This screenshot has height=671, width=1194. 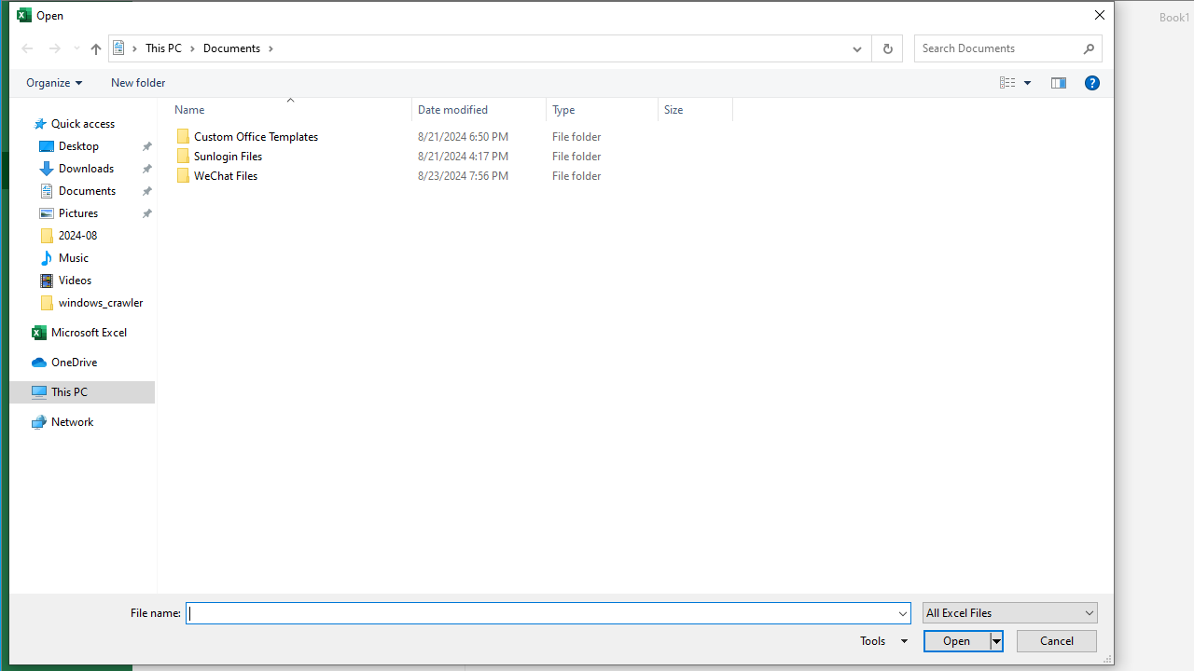 What do you see at coordinates (451, 136) in the screenshot?
I see `Custom Office Templates` at bounding box center [451, 136].